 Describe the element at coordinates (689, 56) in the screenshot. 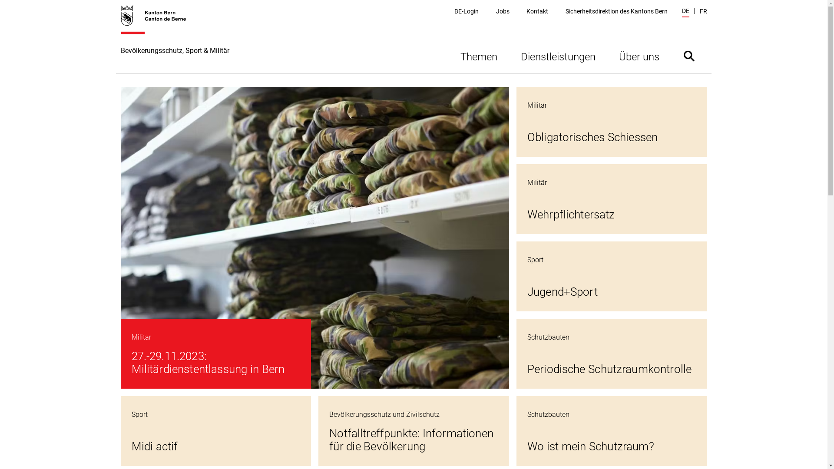

I see `Suche ein- oder ausblenden` at that location.